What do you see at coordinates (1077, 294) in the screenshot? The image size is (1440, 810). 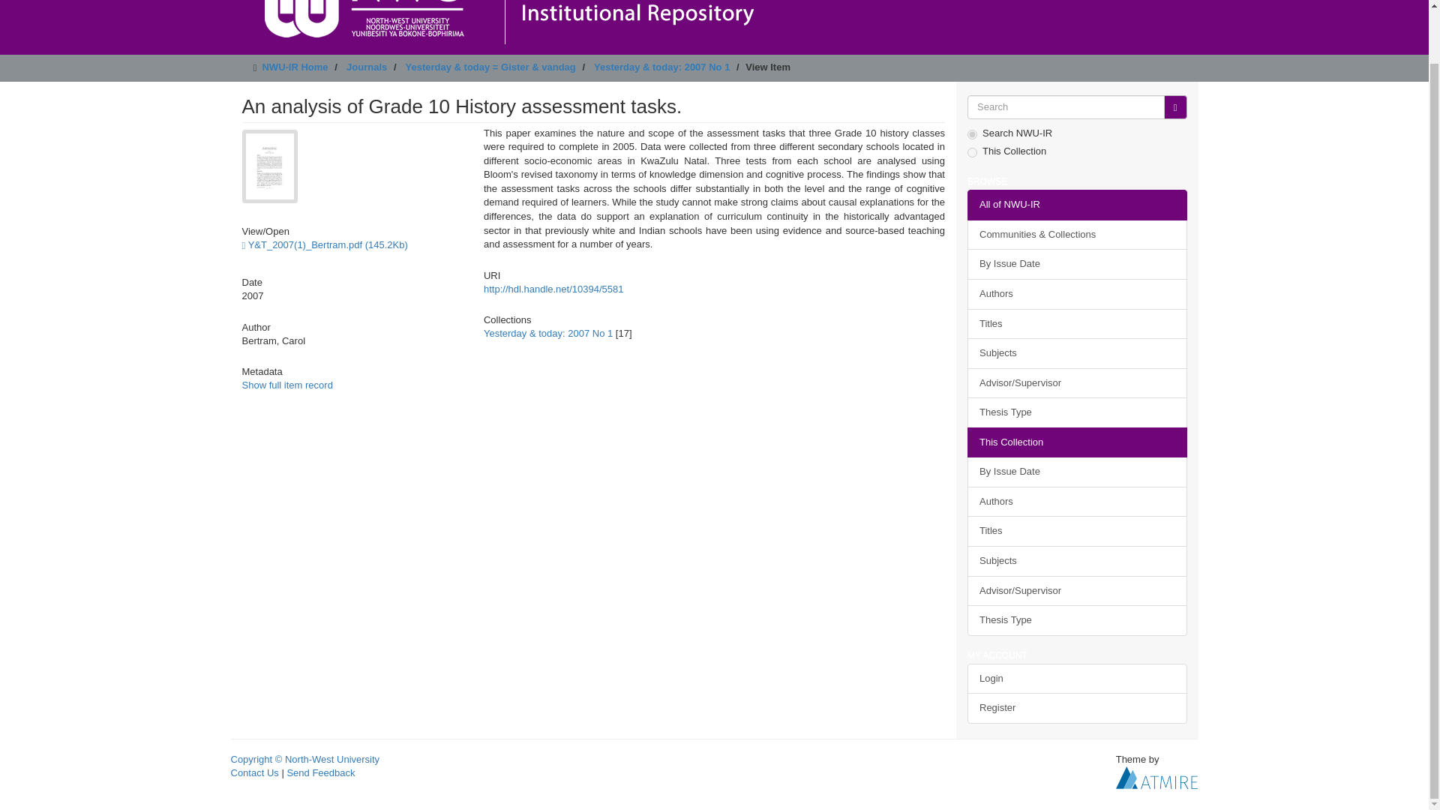 I see `Authors` at bounding box center [1077, 294].